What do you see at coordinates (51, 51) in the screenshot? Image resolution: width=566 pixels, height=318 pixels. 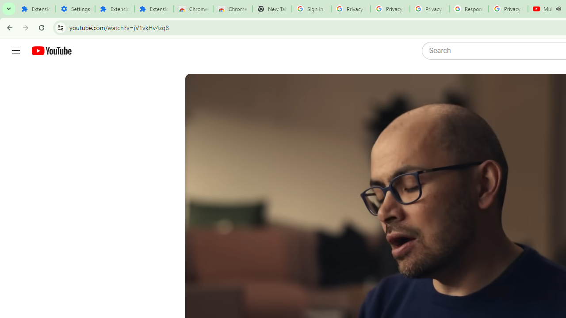 I see `YouTube Home` at bounding box center [51, 51].